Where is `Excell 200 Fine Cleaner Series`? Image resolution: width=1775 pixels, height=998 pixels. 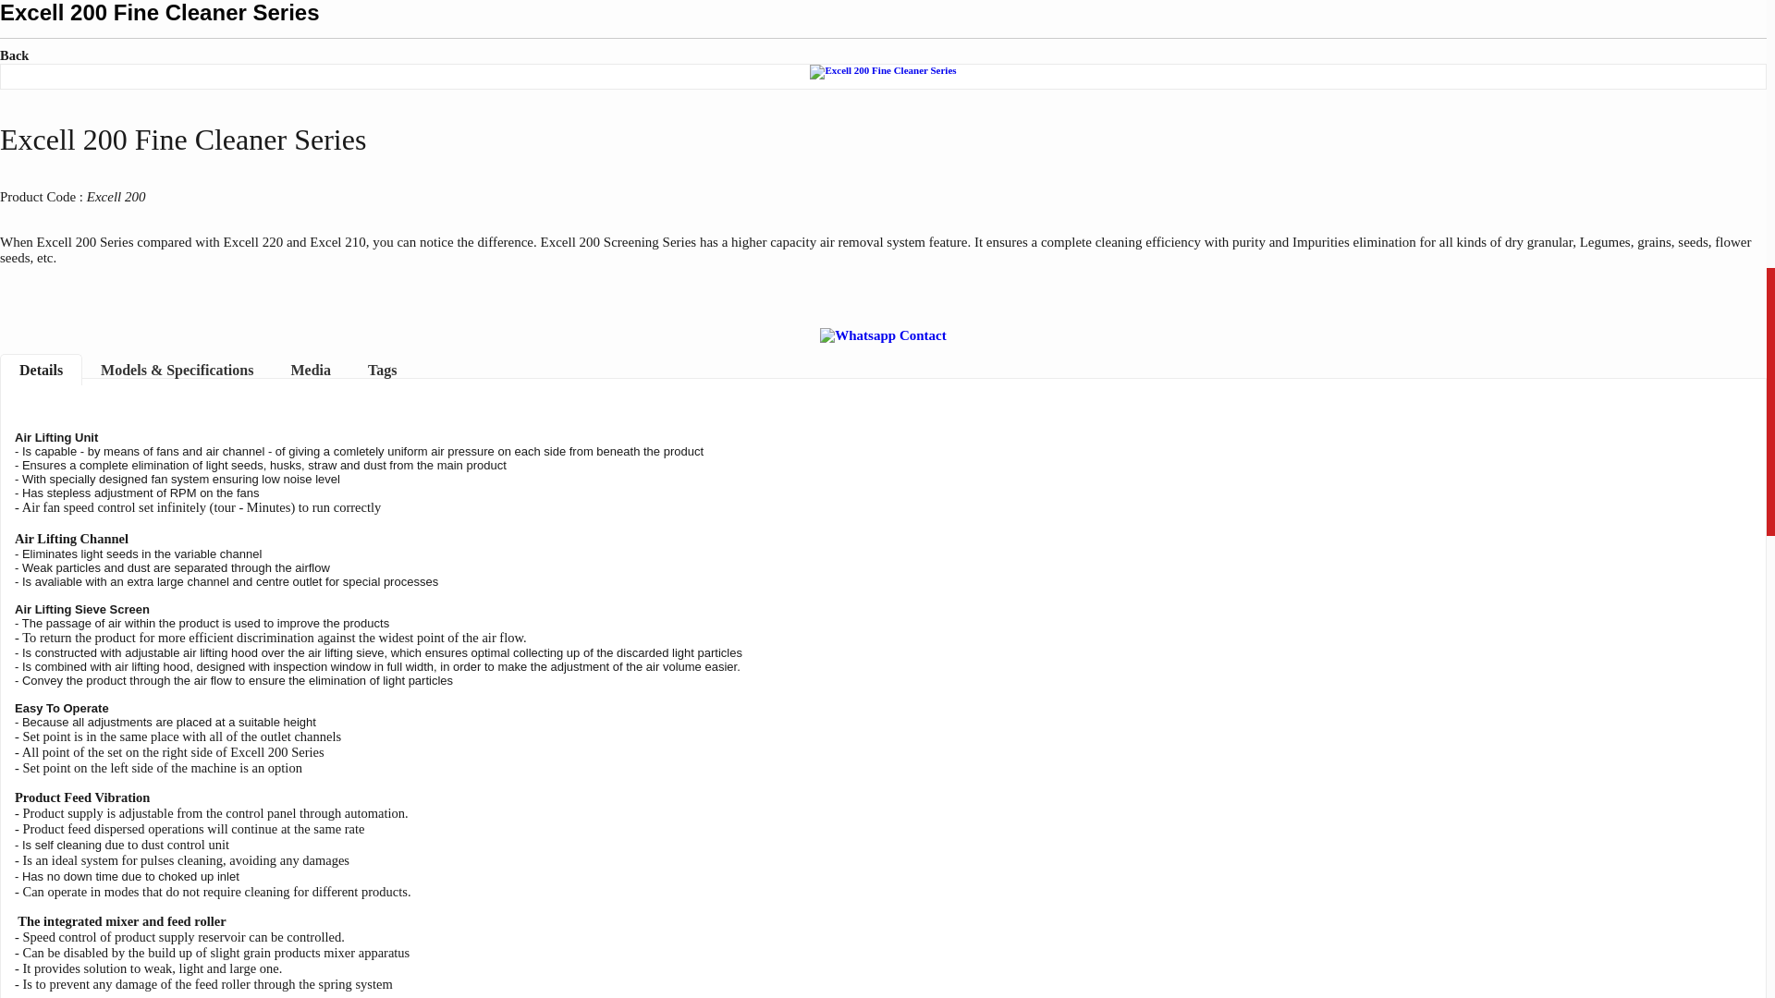 Excell 200 Fine Cleaner Series is located at coordinates (882, 70).